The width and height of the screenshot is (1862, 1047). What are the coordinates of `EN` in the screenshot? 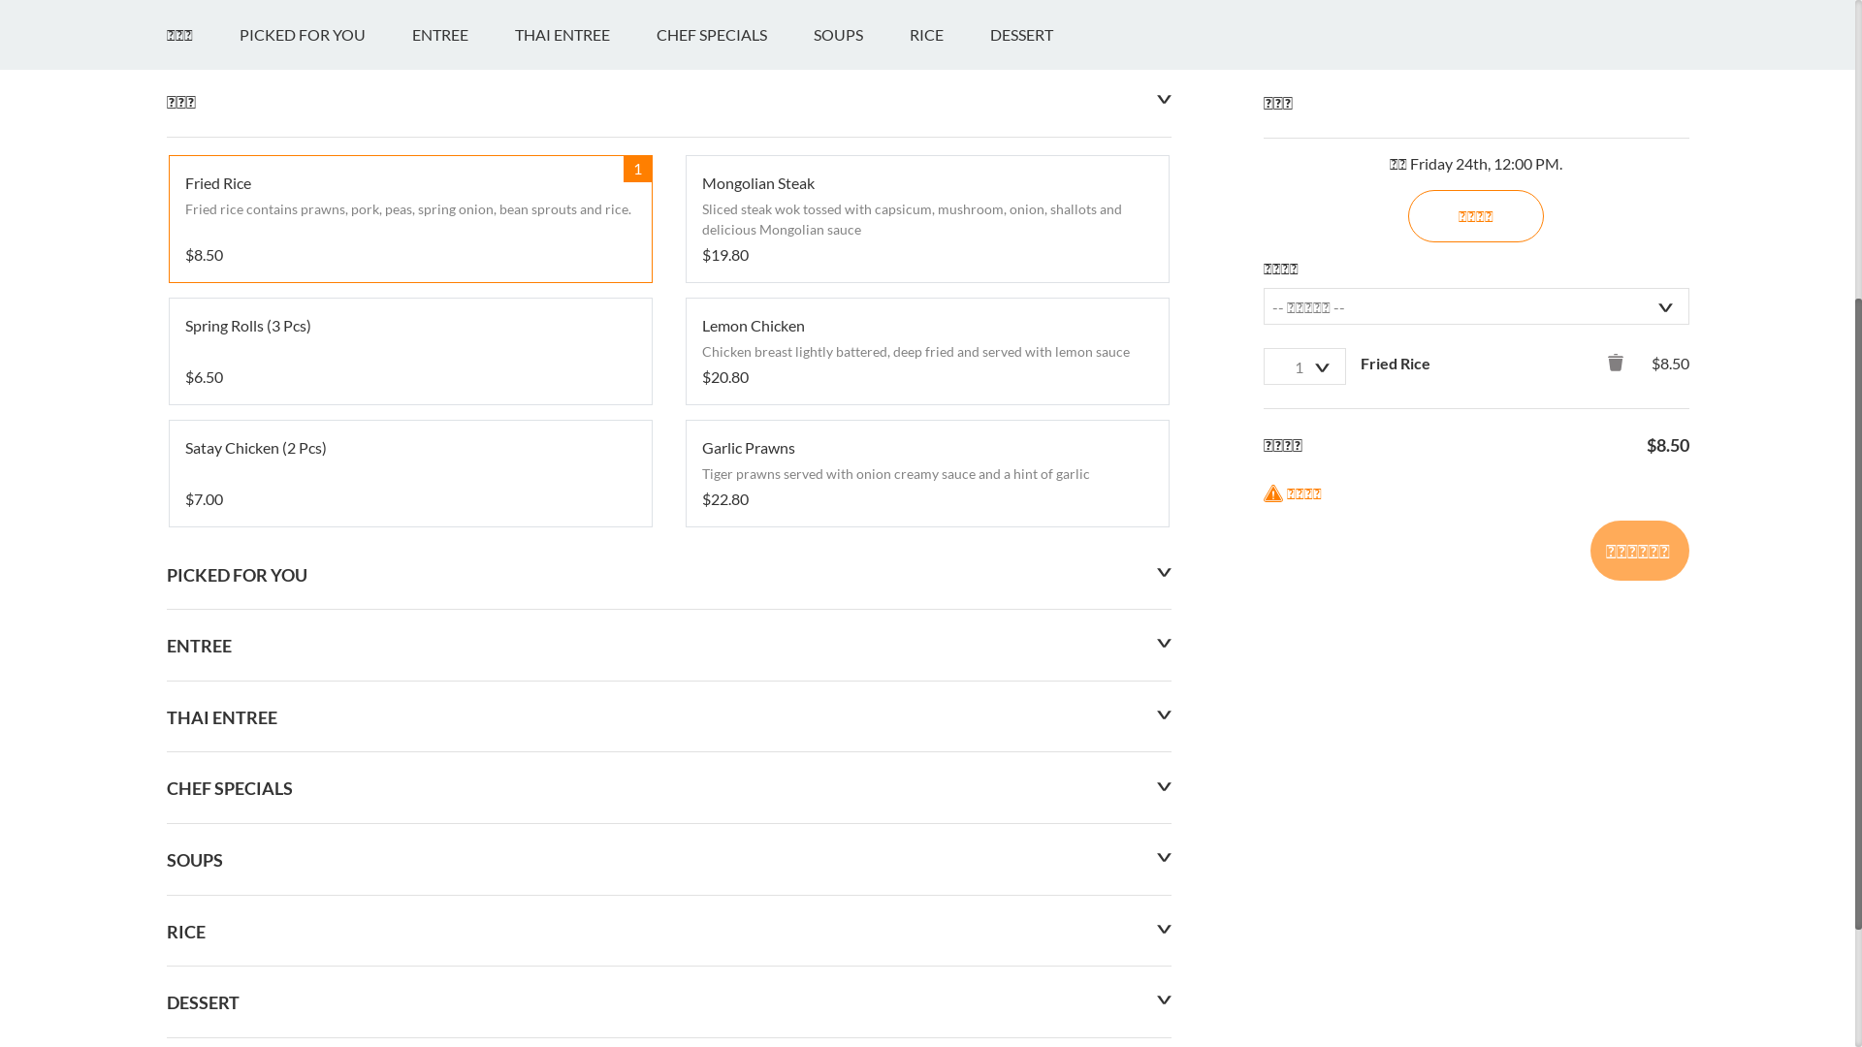 It's located at (177, 21).